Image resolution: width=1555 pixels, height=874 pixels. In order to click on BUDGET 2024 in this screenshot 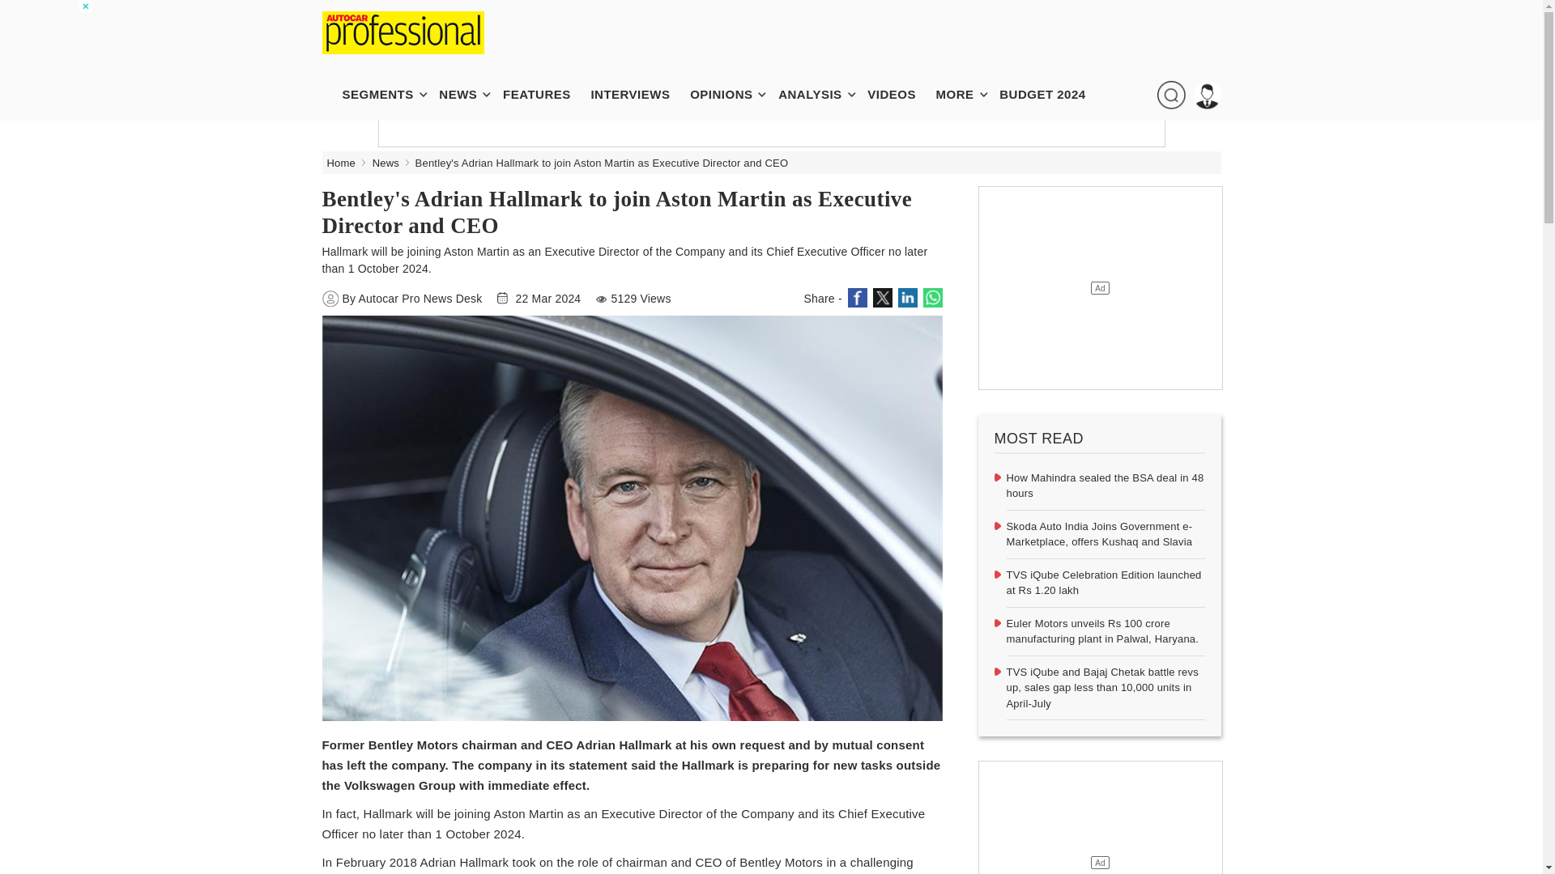, I will do `click(1050, 94)`.